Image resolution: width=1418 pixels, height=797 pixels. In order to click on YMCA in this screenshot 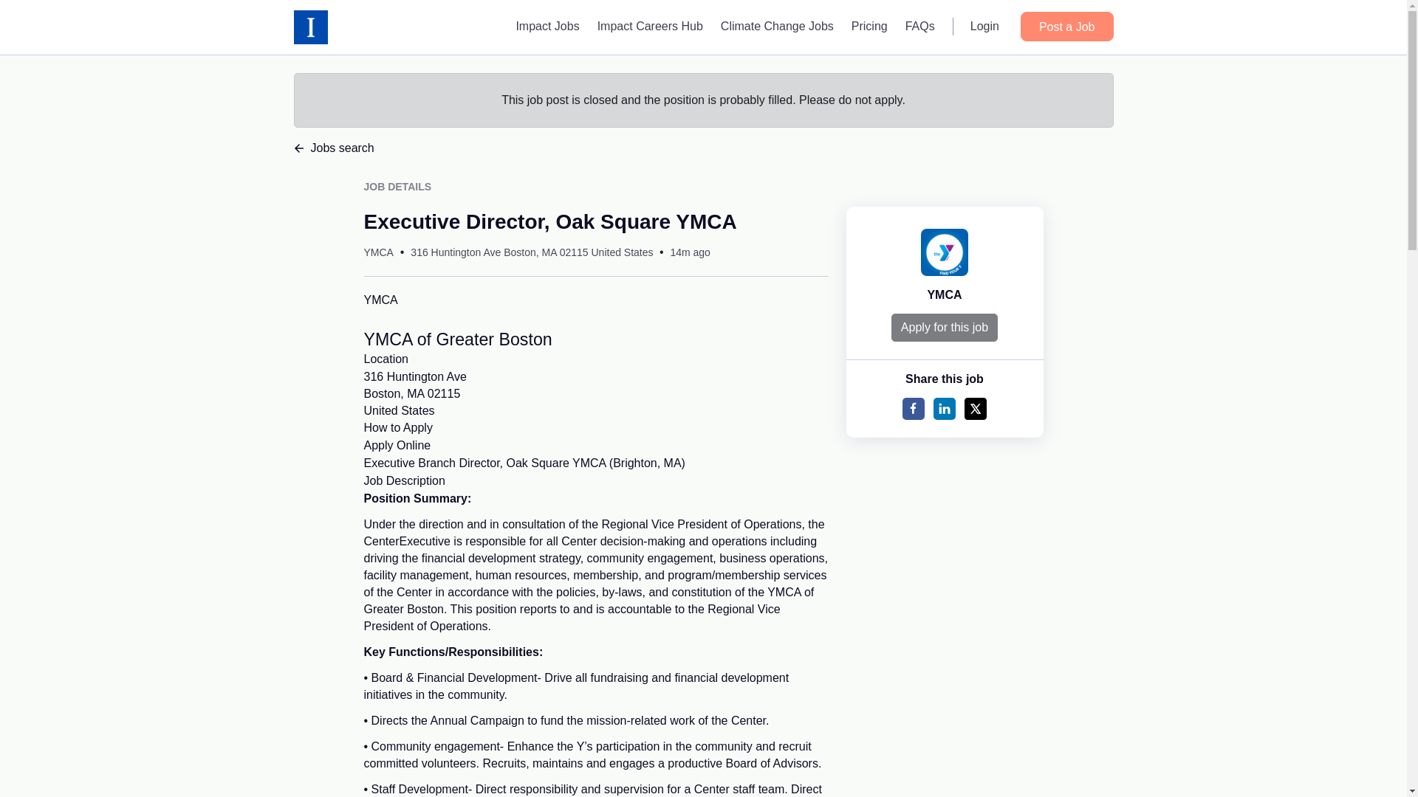, I will do `click(377, 252)`.